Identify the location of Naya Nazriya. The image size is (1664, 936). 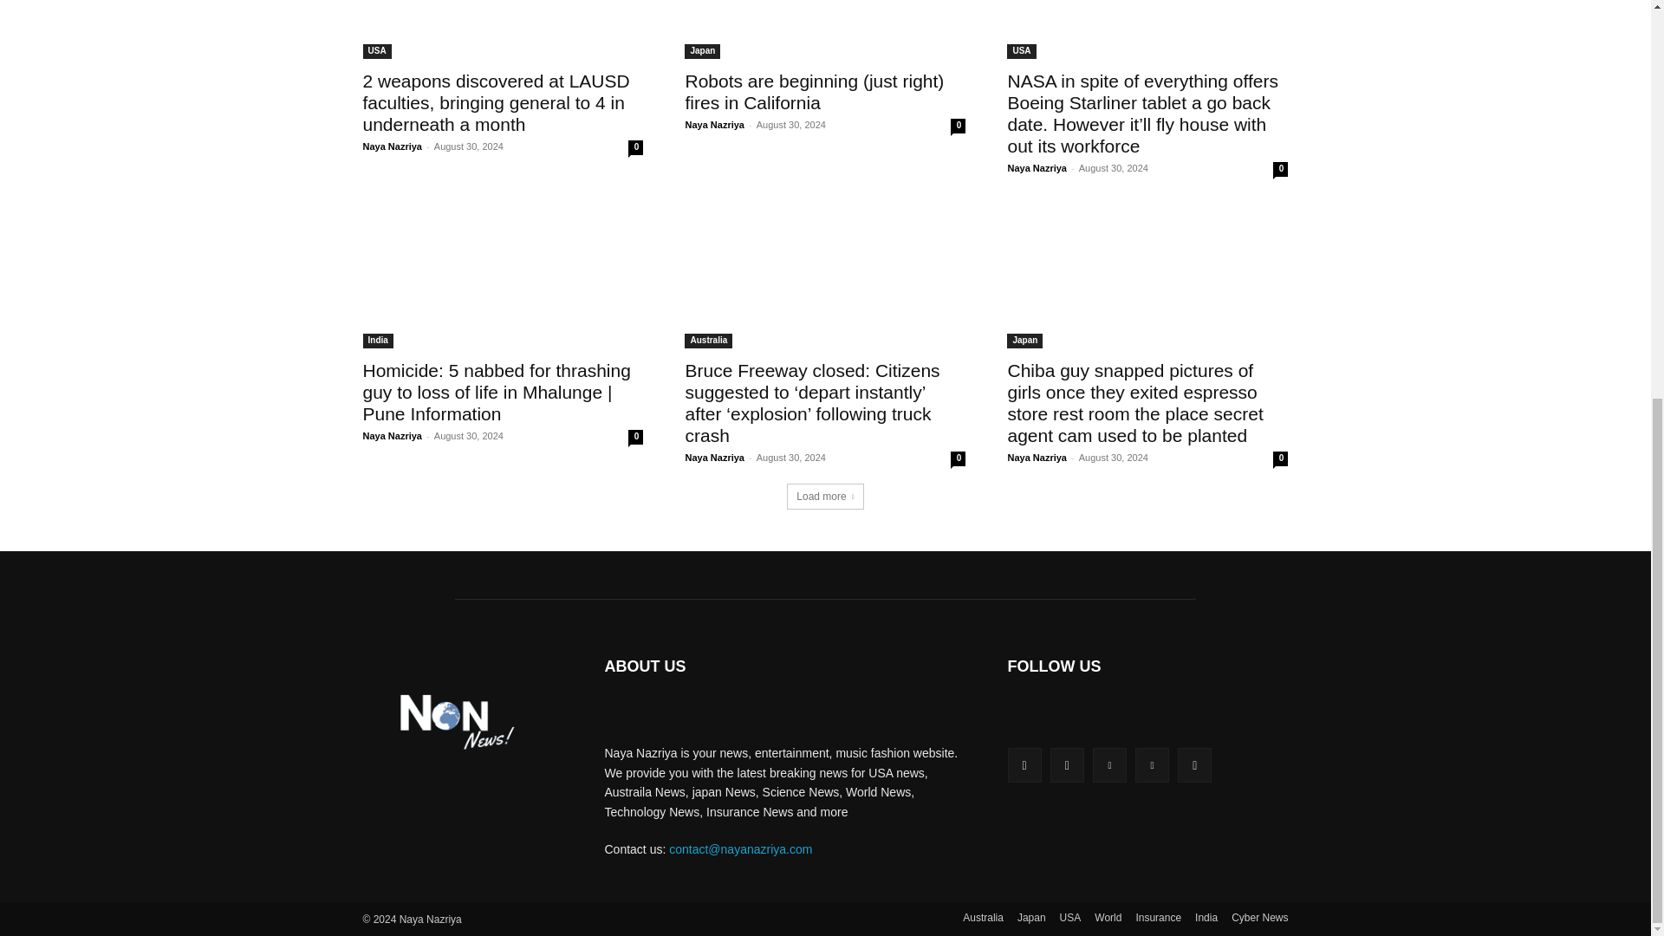
(1037, 167).